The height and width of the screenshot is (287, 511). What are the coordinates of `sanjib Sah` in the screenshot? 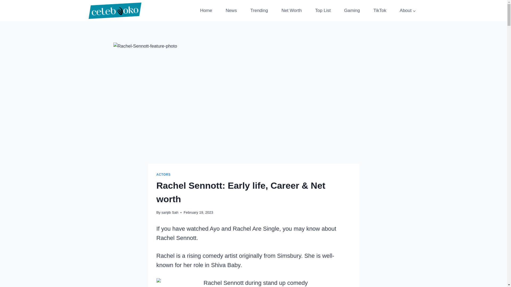 It's located at (170, 212).